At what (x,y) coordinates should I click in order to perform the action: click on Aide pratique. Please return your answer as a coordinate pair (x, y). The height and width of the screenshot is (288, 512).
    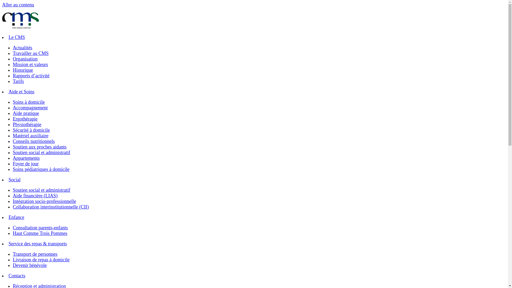
    Looking at the image, I should click on (26, 113).